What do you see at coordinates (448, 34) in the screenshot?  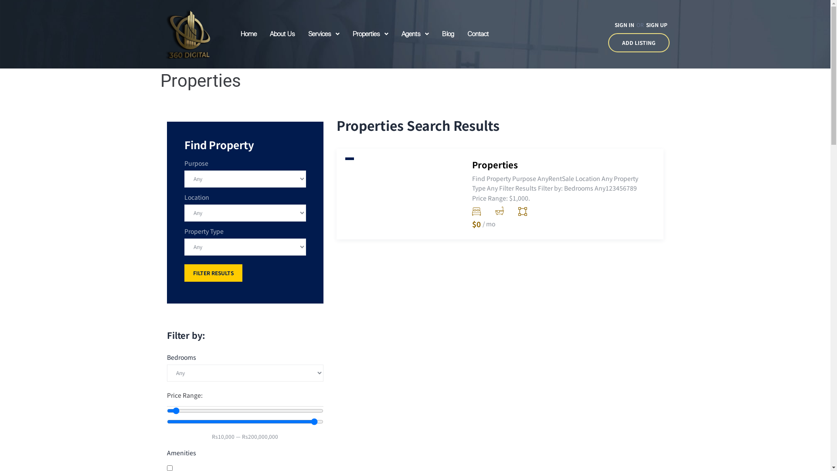 I see `Blog` at bounding box center [448, 34].